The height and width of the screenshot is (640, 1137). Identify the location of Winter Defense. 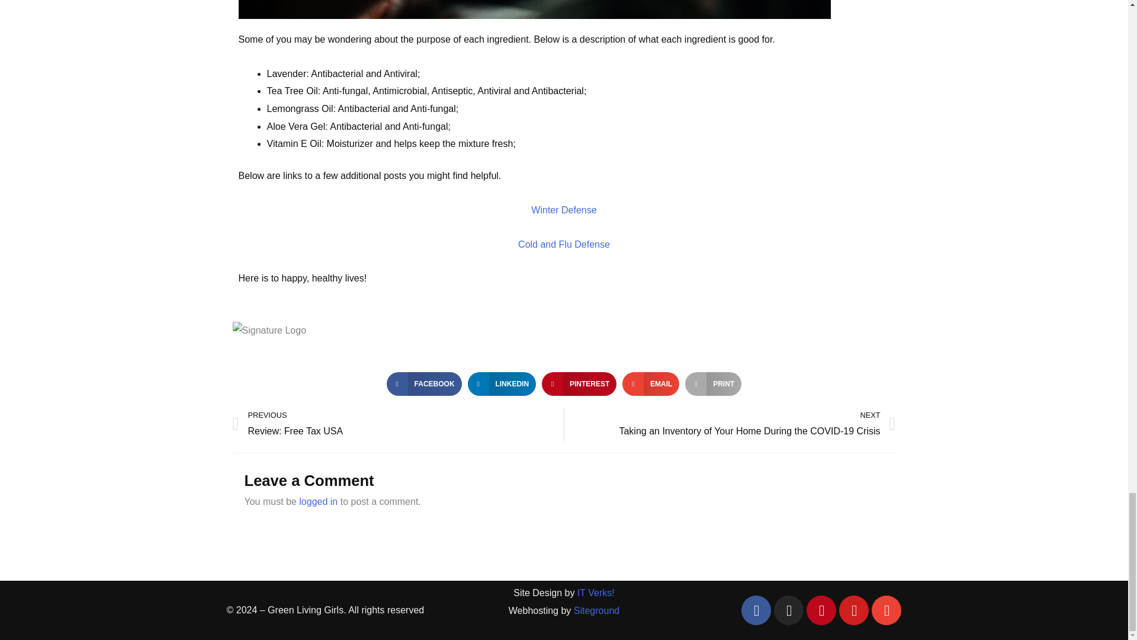
(887, 610).